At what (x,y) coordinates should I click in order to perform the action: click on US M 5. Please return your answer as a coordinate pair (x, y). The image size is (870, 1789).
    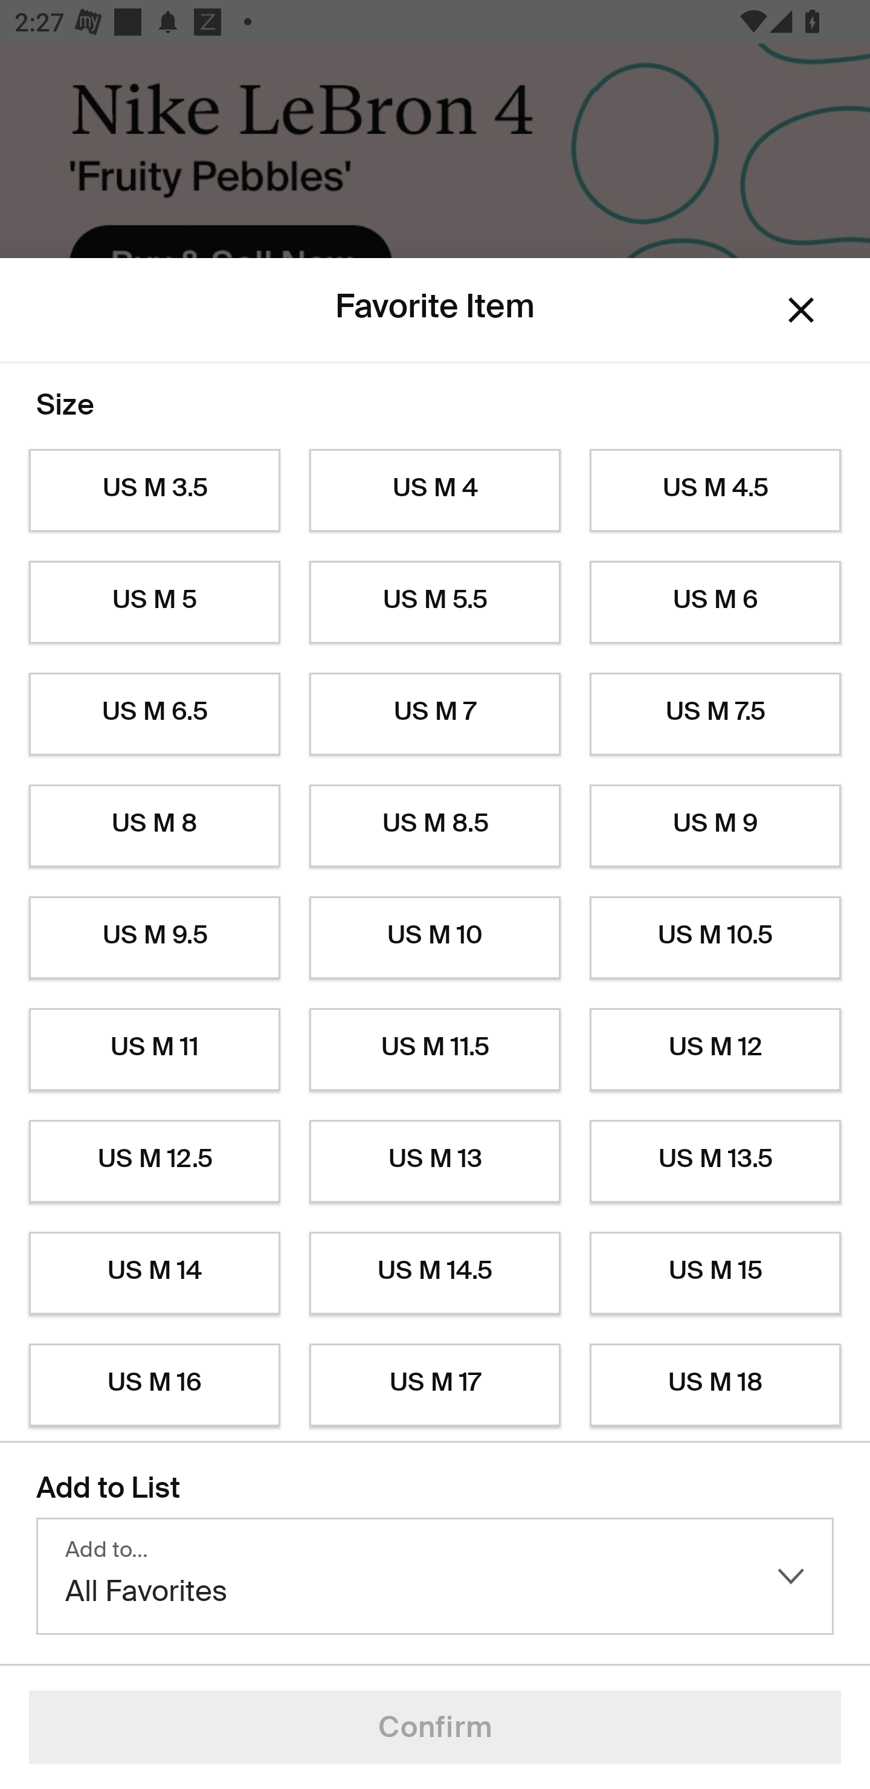
    Looking at the image, I should click on (154, 602).